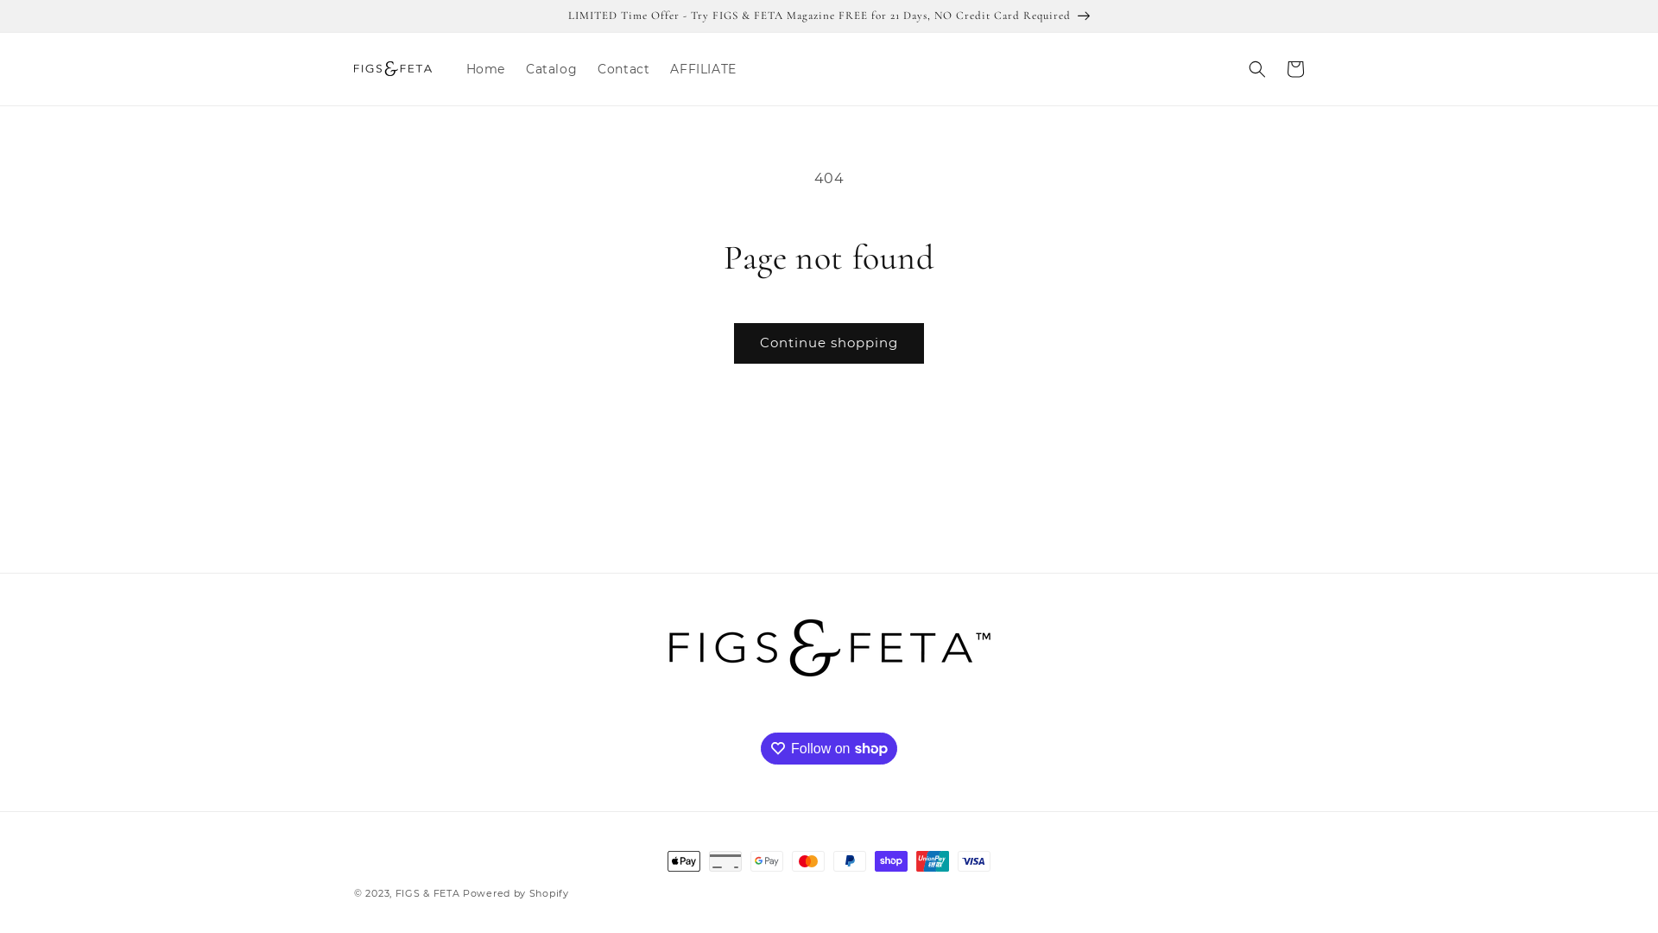  What do you see at coordinates (703, 69) in the screenshot?
I see `AFFILIATE` at bounding box center [703, 69].